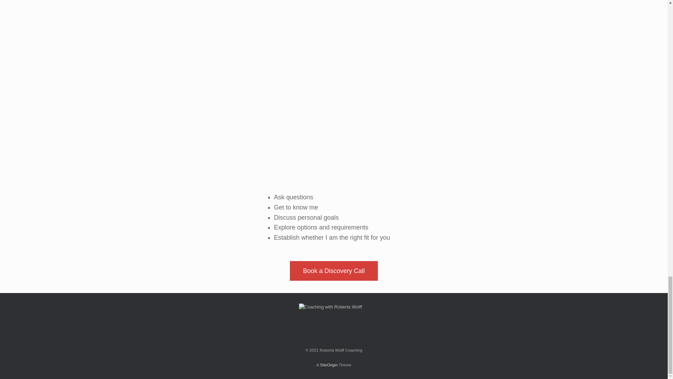 This screenshot has width=673, height=379. Describe the element at coordinates (334, 271) in the screenshot. I see `Book a Discovery Call` at that location.